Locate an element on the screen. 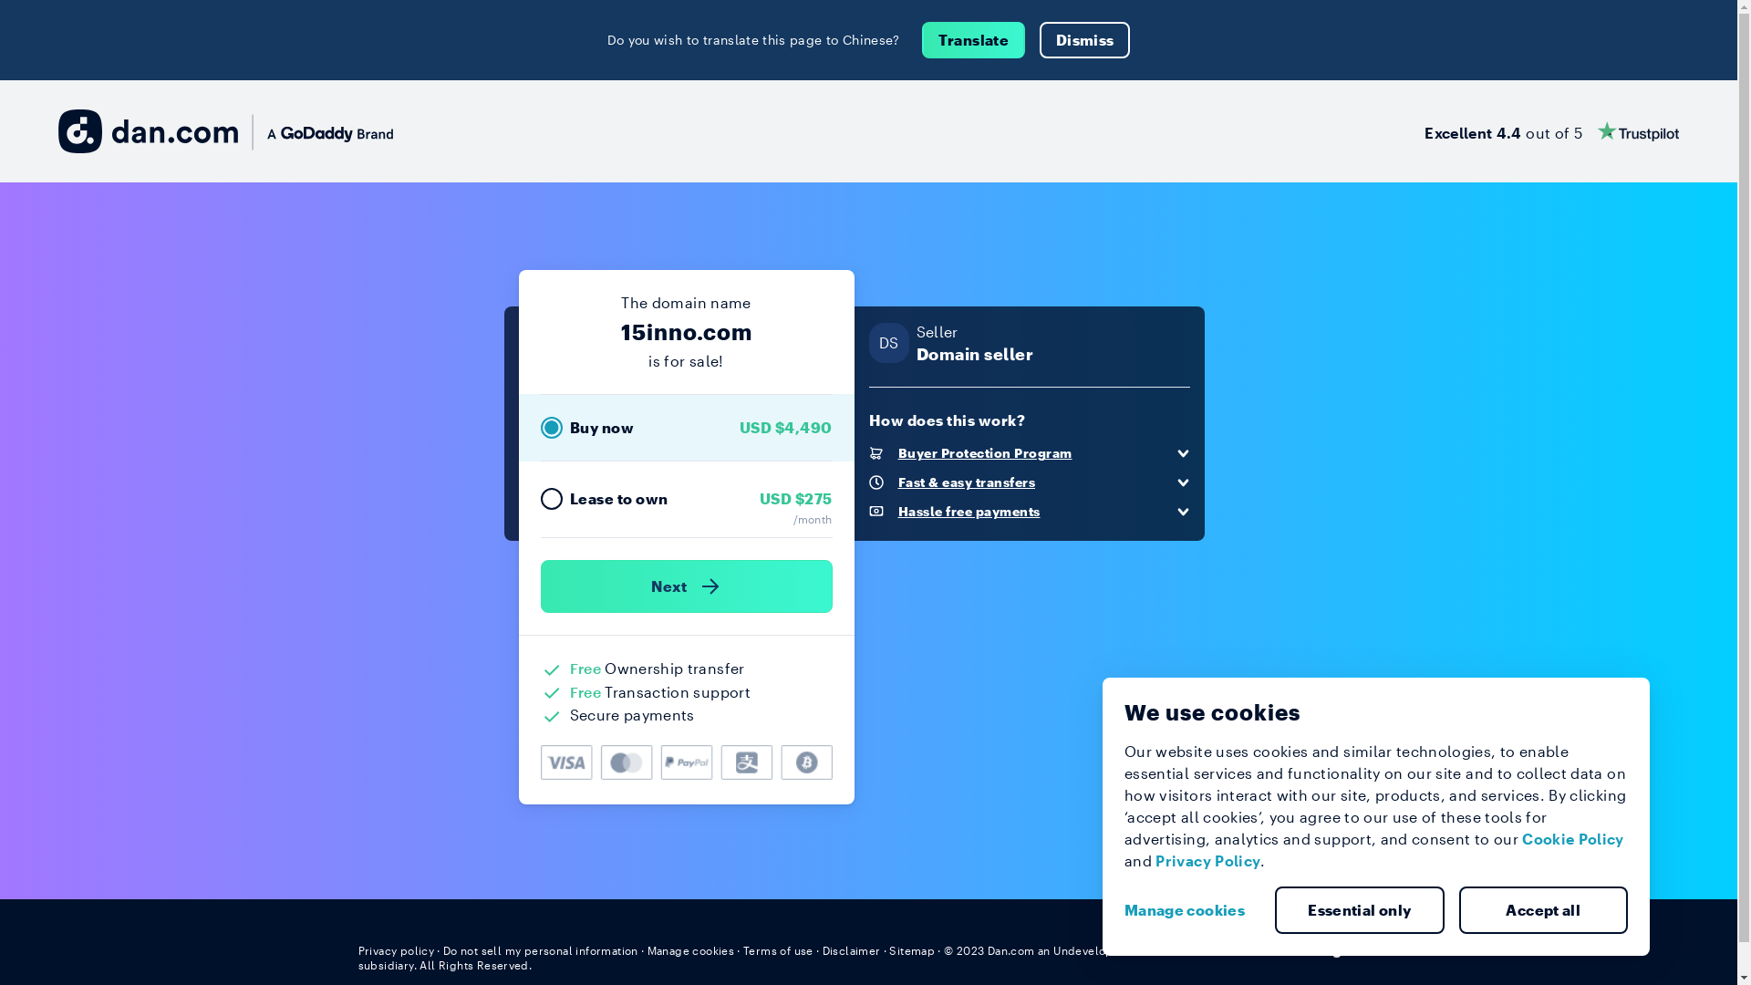 Image resolution: width=1751 pixels, height=985 pixels. Manage cookies is located at coordinates (1192, 910).